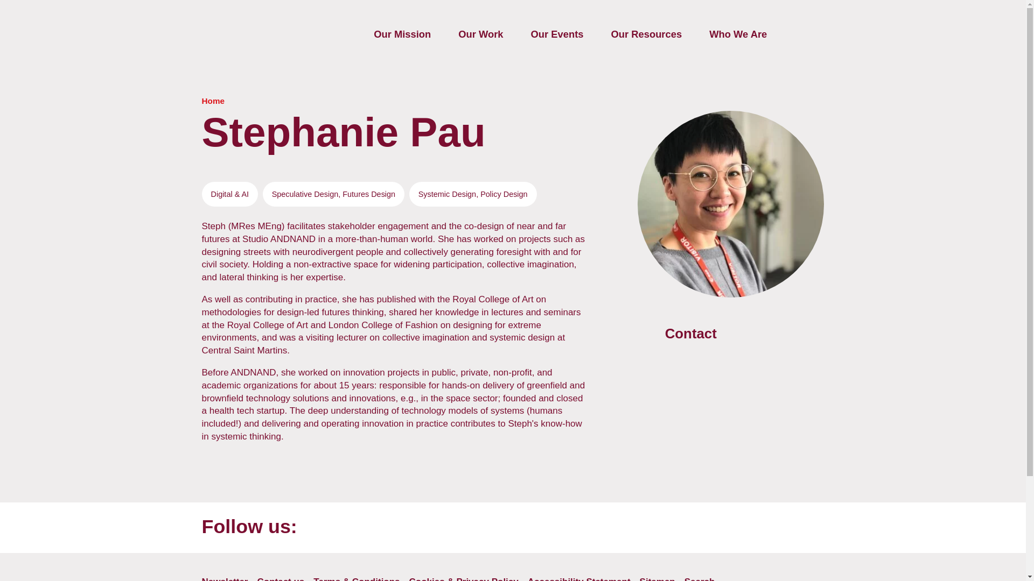 Image resolution: width=1034 pixels, height=581 pixels. I want to click on Design Council on YouTube, so click(520, 530).